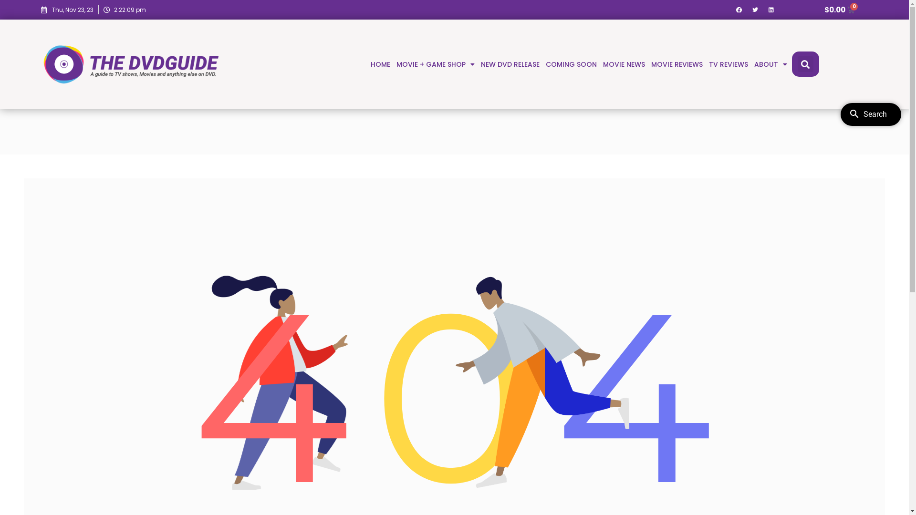  Describe the element at coordinates (435, 64) in the screenshot. I see `MOVIE + GAME SHOP` at that location.